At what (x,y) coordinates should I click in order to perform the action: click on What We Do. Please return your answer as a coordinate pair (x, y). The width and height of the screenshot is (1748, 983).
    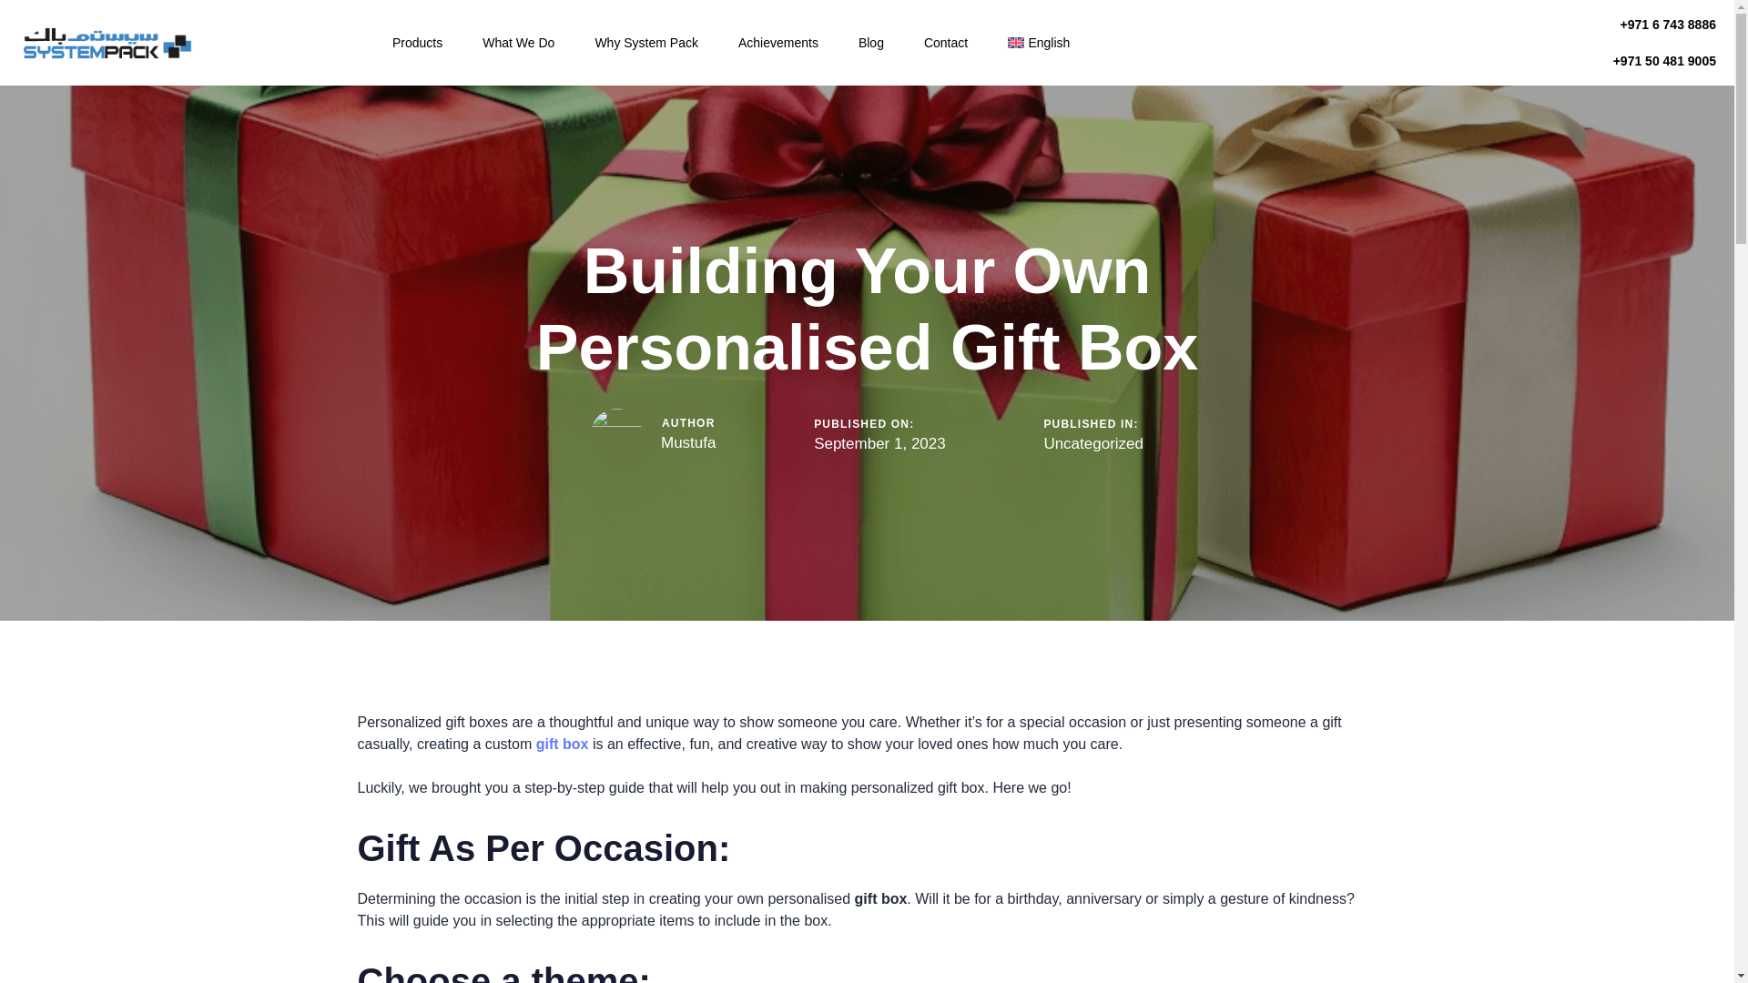
    Looking at the image, I should click on (519, 42).